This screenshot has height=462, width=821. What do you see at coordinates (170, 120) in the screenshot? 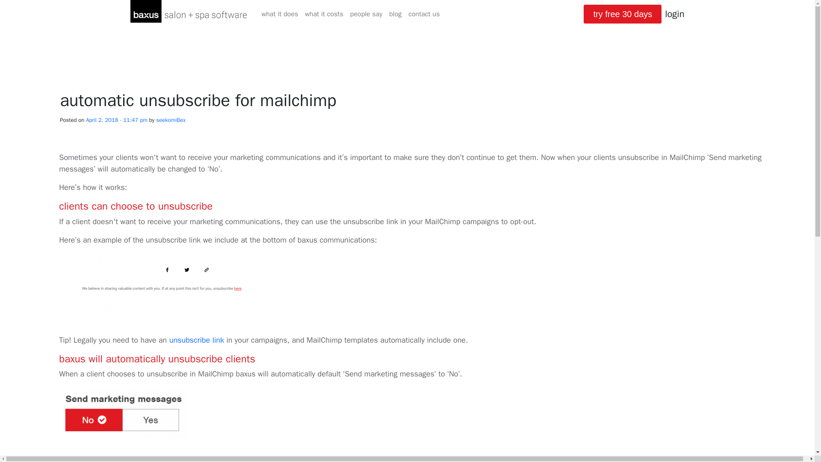
I see `View all posts by seekomiBex` at bounding box center [170, 120].